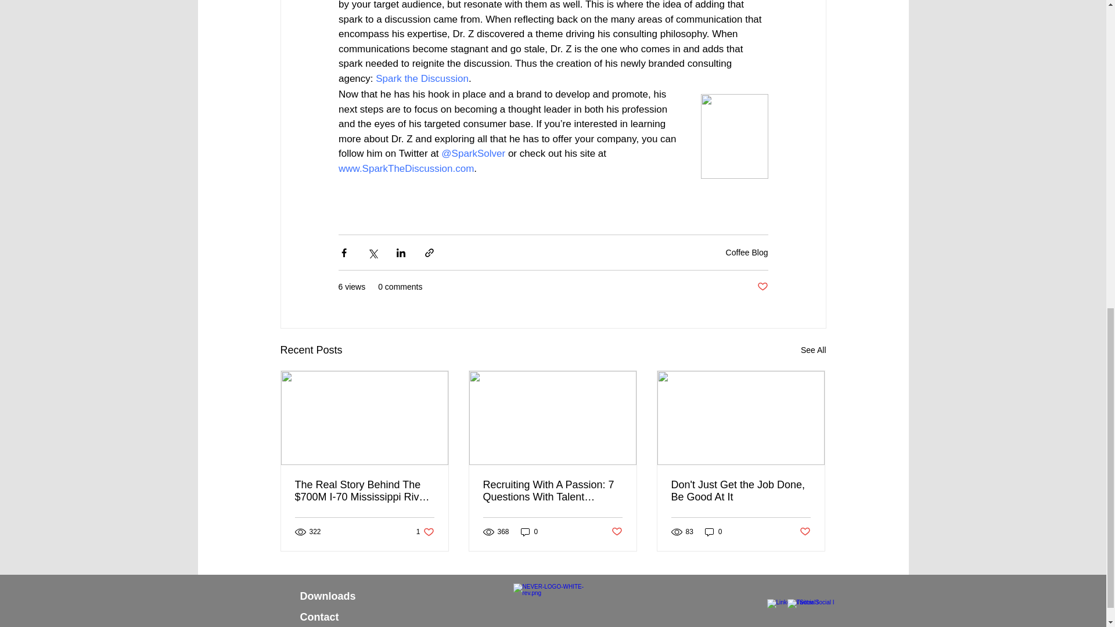 Image resolution: width=1115 pixels, height=627 pixels. What do you see at coordinates (422, 78) in the screenshot?
I see `Spark the Discussion` at bounding box center [422, 78].